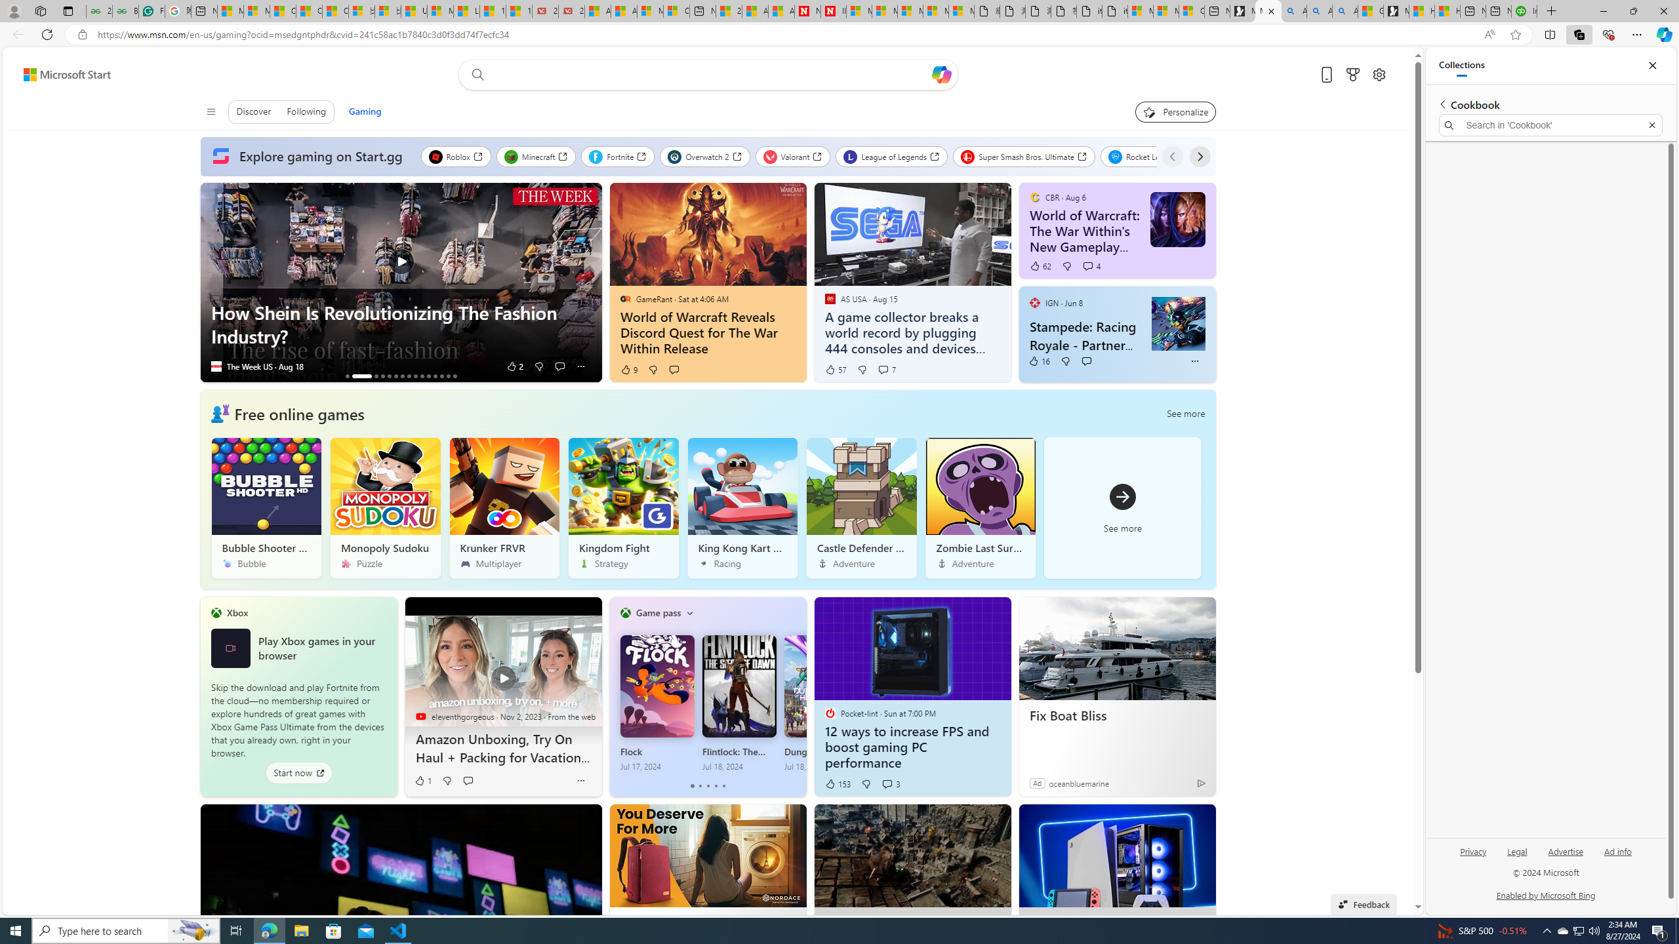 Image resolution: width=1679 pixels, height=944 pixels. What do you see at coordinates (884, 11) in the screenshot?
I see `Microsoft Services Agreement` at bounding box center [884, 11].